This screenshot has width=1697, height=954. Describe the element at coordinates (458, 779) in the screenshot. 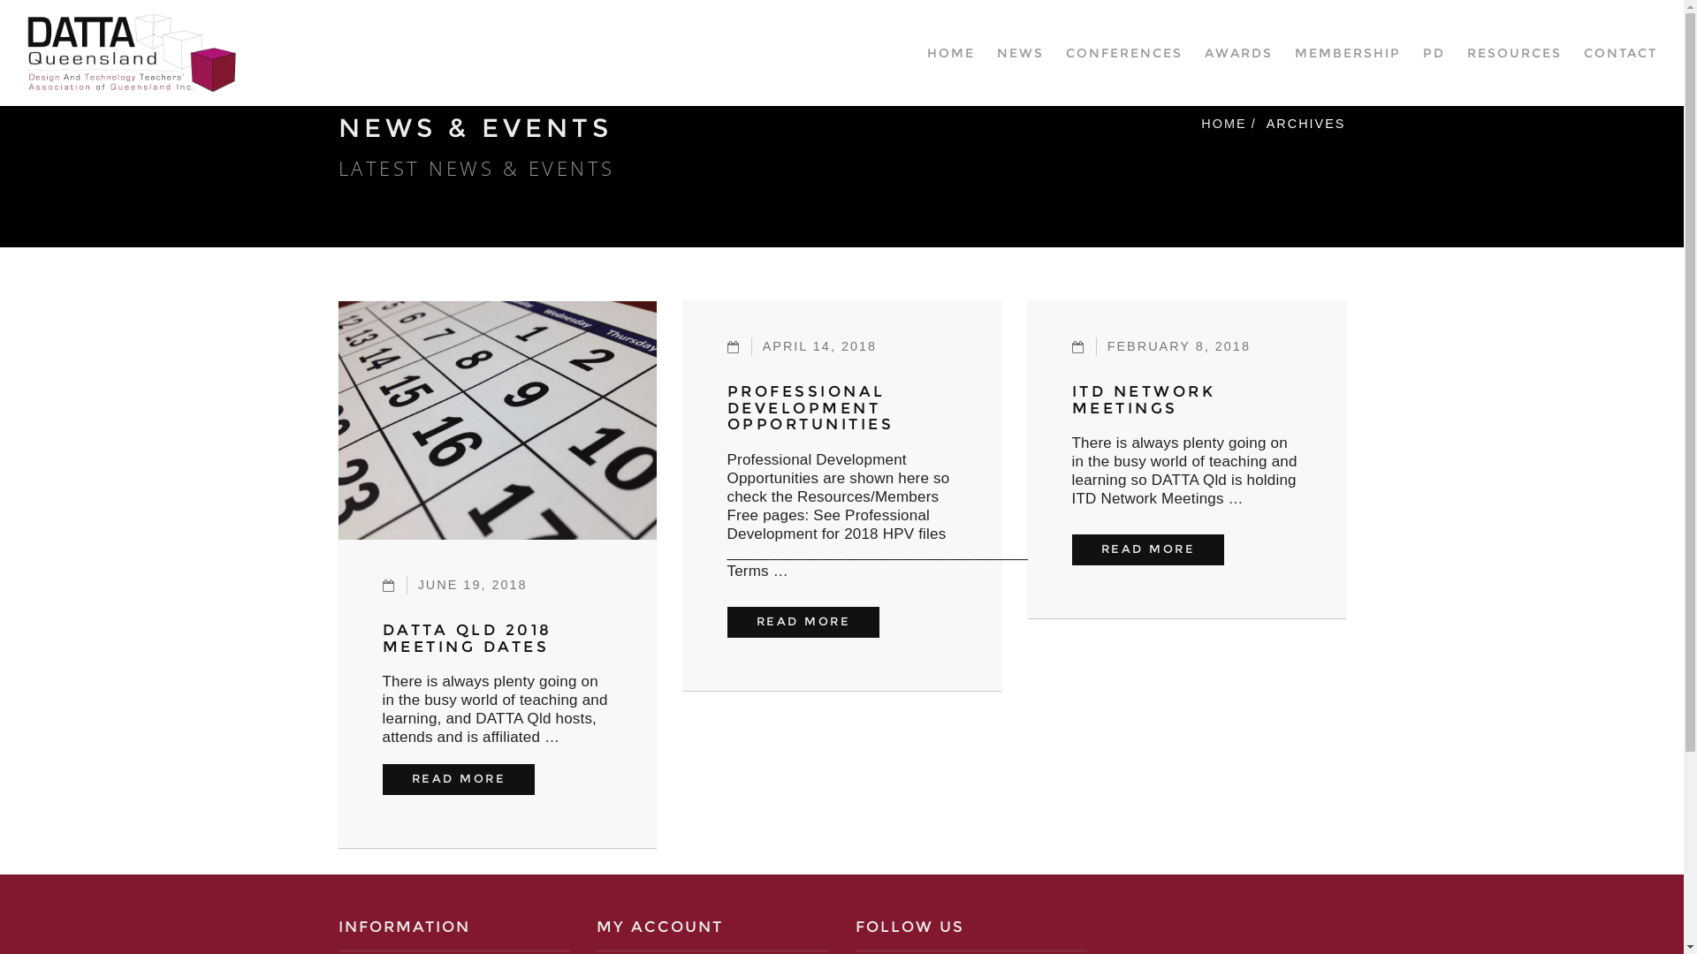

I see `READ MORE
DATTA QLD 2018 MEETING DATES` at that location.